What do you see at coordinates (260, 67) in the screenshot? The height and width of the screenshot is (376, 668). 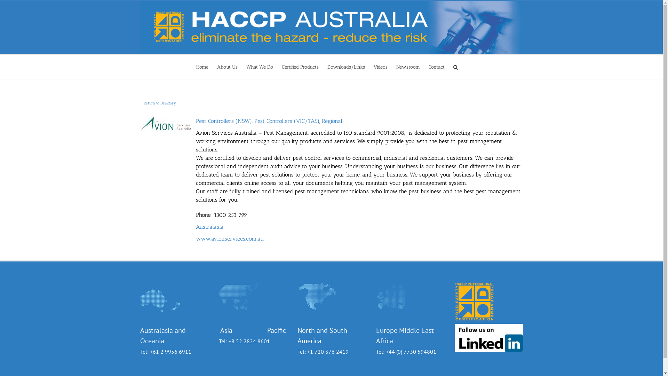 I see `What We Do` at bounding box center [260, 67].